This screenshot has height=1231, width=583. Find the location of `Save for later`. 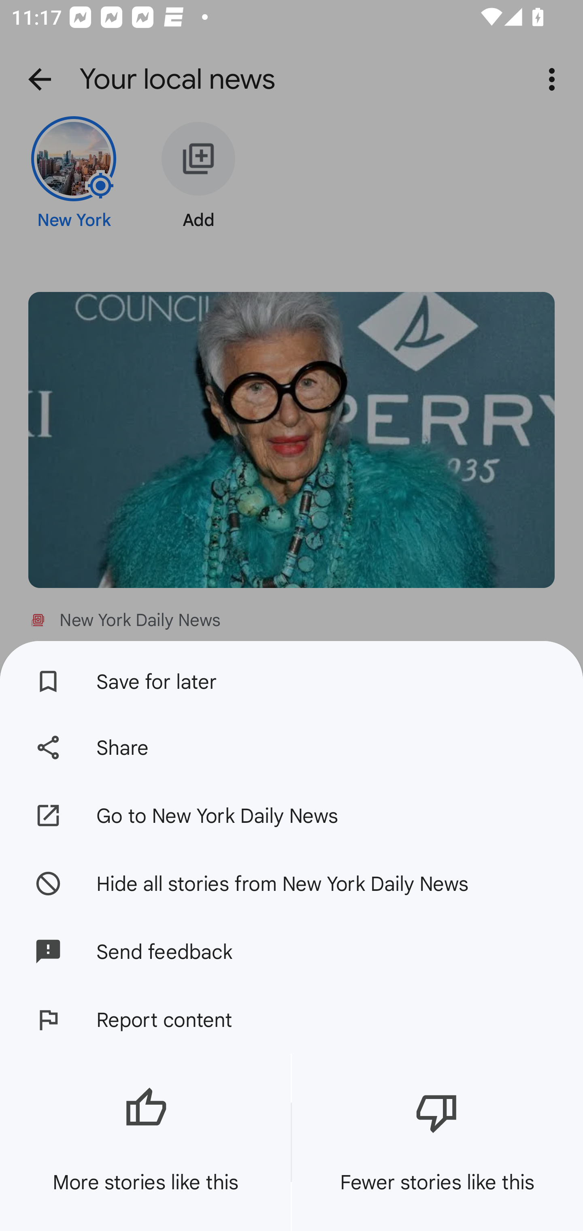

Save for later is located at coordinates (291, 677).